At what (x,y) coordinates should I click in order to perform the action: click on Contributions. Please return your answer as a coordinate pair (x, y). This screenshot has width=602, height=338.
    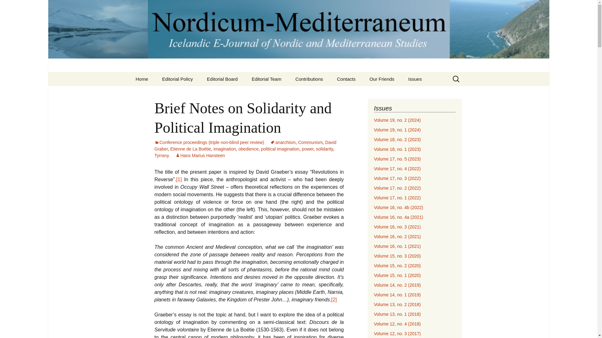
    Looking at the image, I should click on (309, 79).